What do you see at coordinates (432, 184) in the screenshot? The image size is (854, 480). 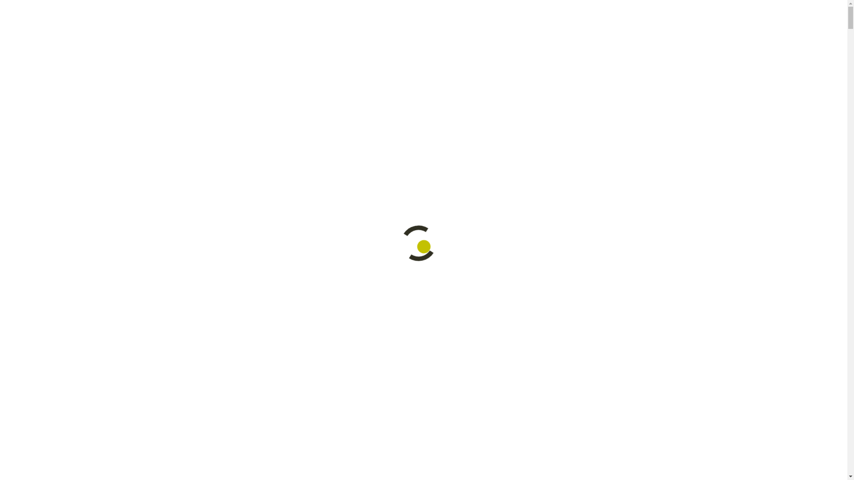 I see `WORKSHOPS` at bounding box center [432, 184].